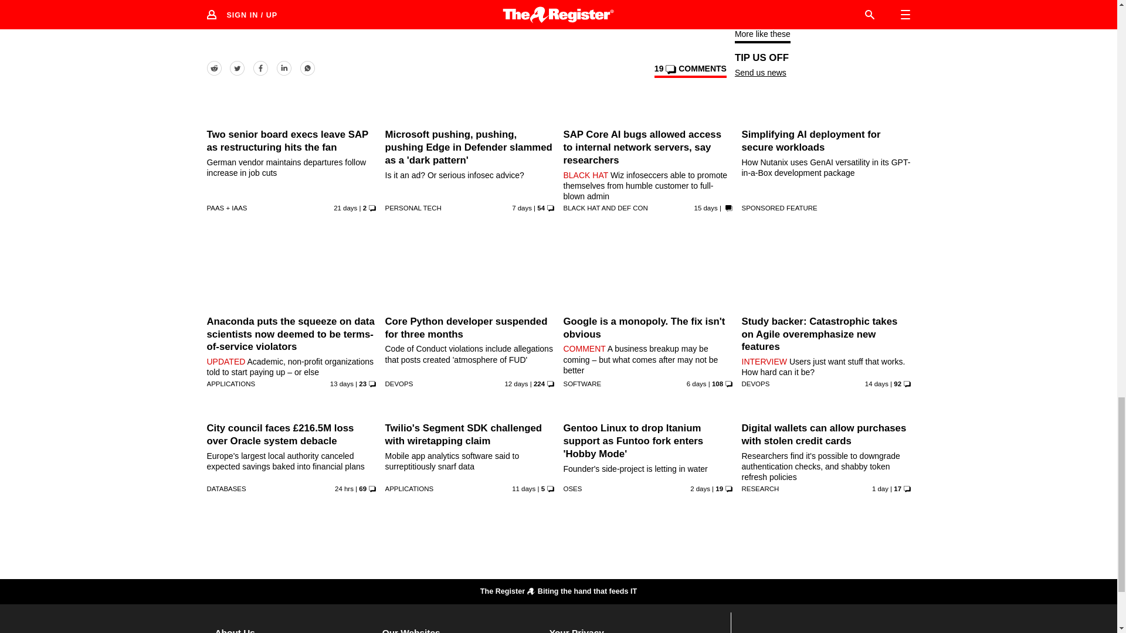  I want to click on 9 Aug 2024 11:44, so click(516, 383).